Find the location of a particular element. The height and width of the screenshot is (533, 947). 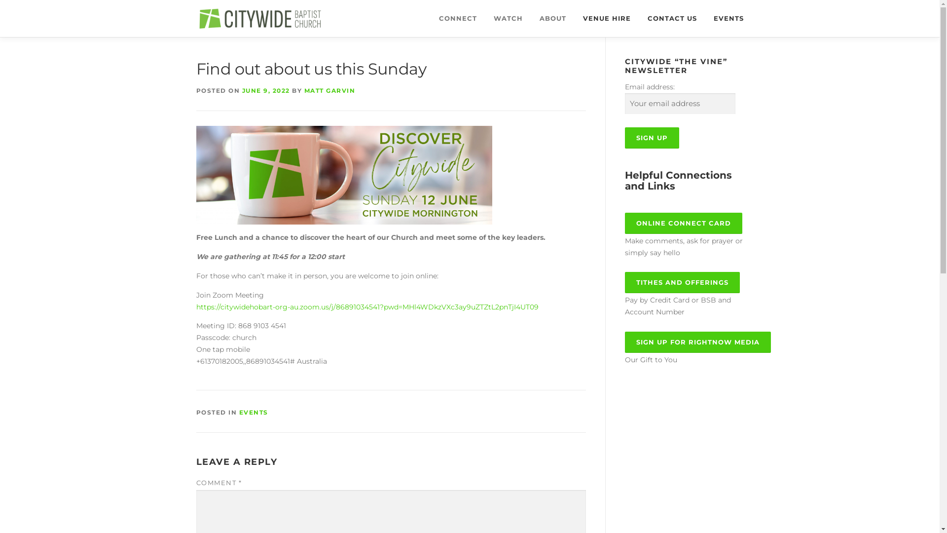

ABOUT is located at coordinates (552, 19).